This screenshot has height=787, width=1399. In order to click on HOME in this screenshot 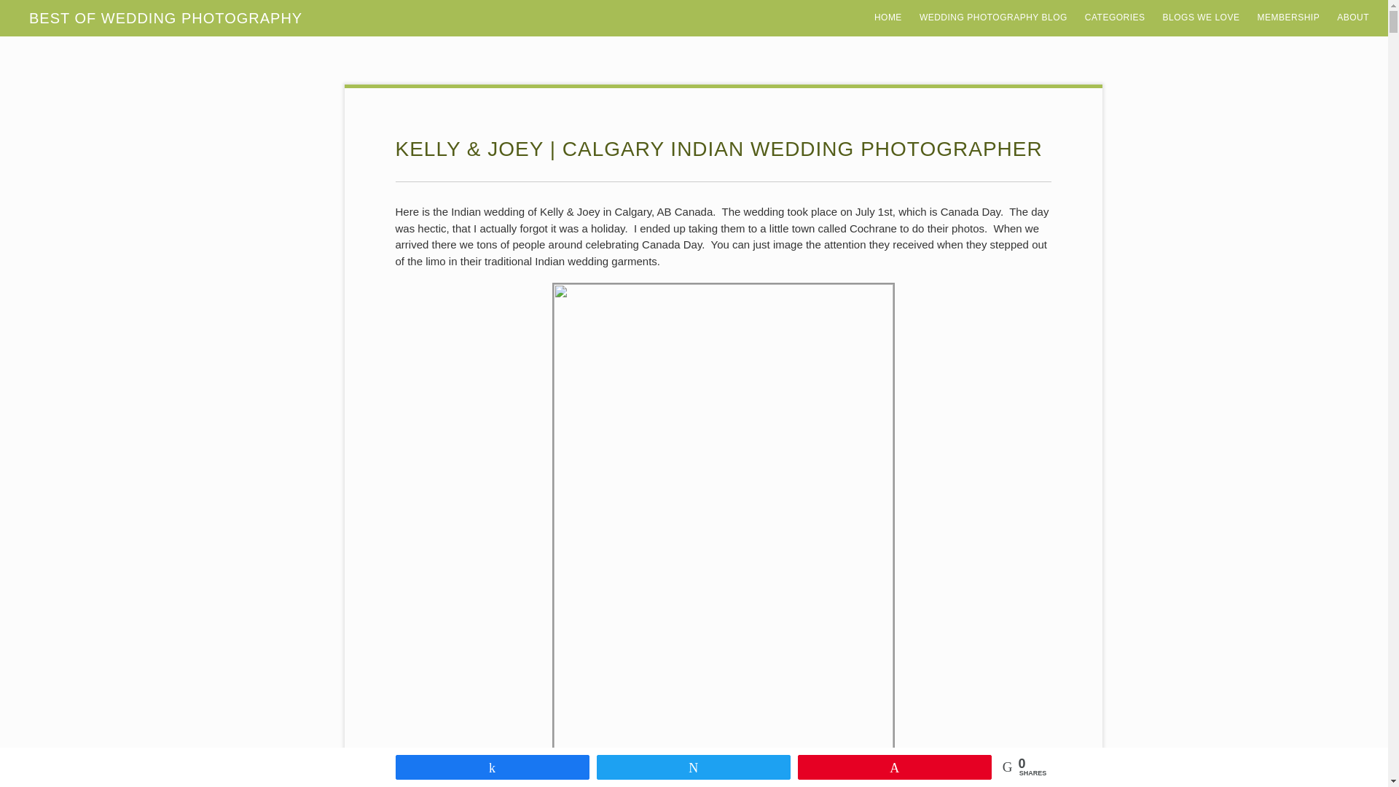, I will do `click(888, 3)`.